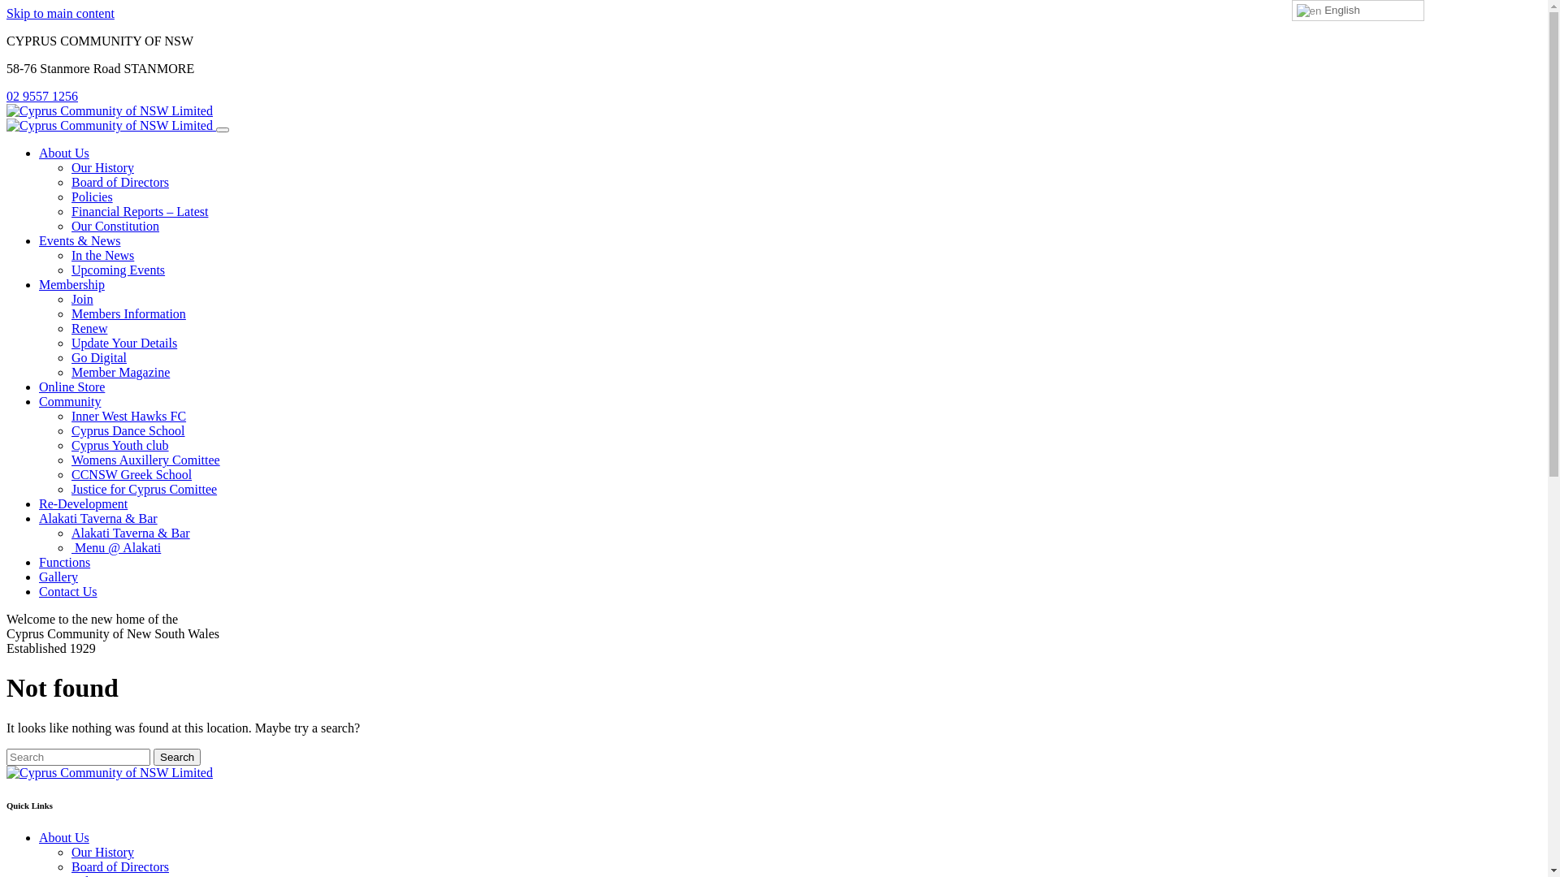 Image resolution: width=1560 pixels, height=877 pixels. I want to click on  Menu @ Alakati, so click(116, 547).